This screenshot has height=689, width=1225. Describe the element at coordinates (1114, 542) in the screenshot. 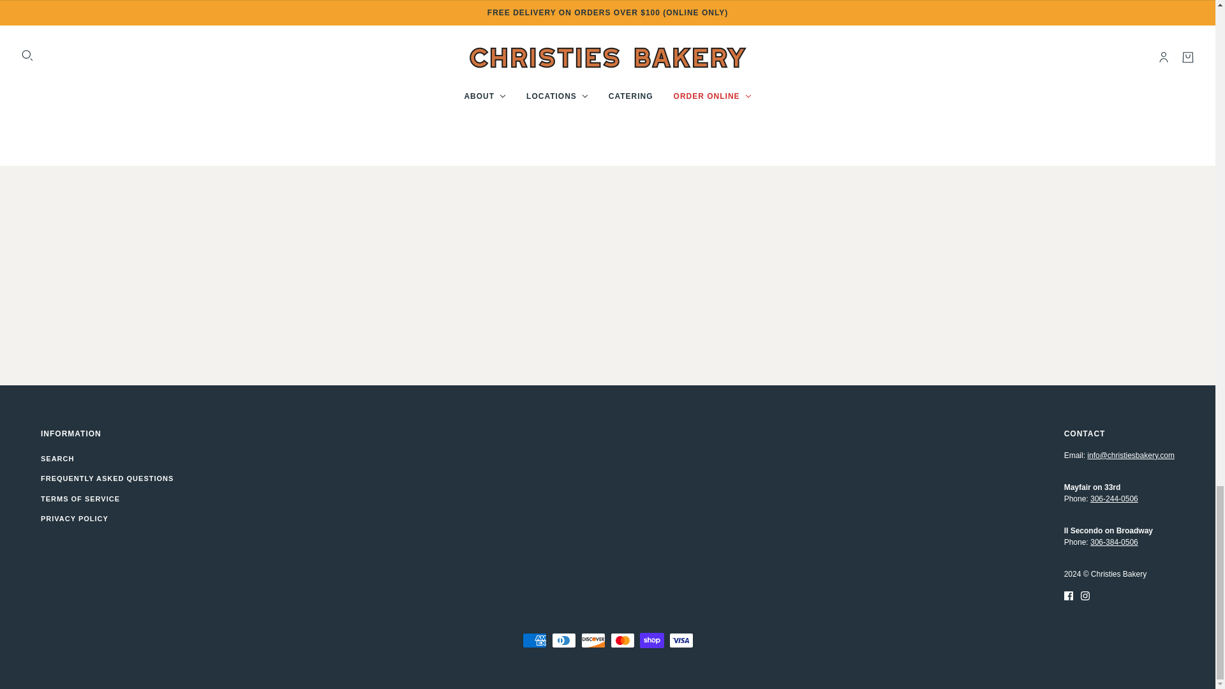

I see `tel:306-384-0506` at that location.